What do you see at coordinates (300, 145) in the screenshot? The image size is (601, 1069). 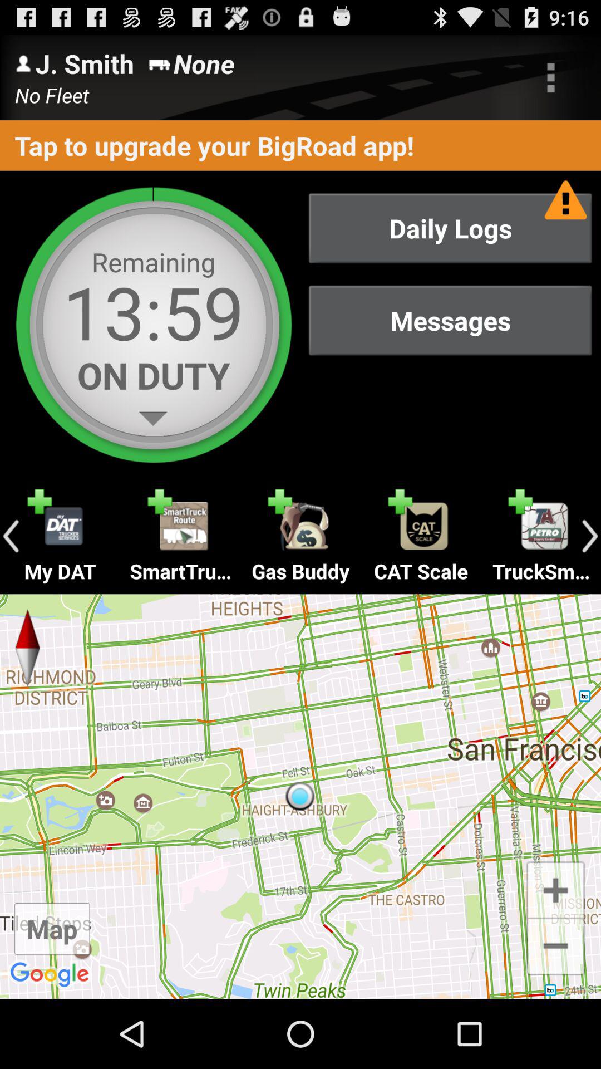 I see `scroll until tap to upgrade` at bounding box center [300, 145].